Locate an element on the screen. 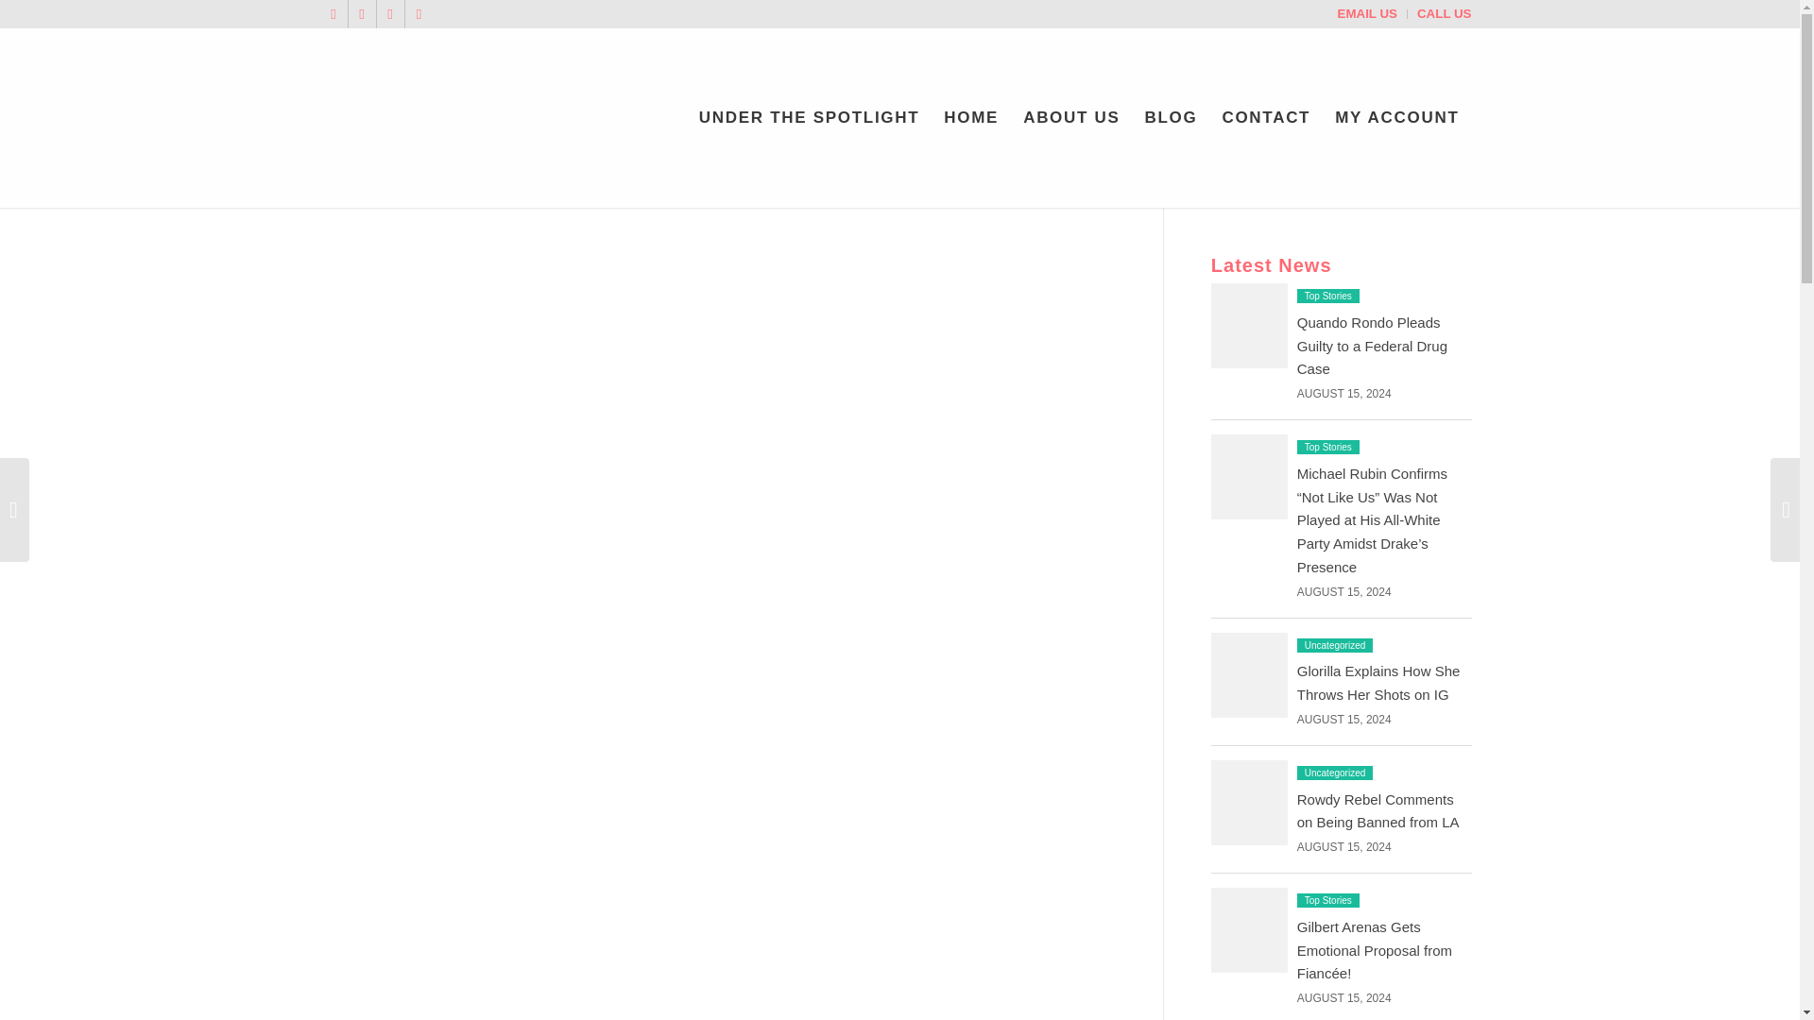 The width and height of the screenshot is (1814, 1020). Facebook is located at coordinates (361, 14).